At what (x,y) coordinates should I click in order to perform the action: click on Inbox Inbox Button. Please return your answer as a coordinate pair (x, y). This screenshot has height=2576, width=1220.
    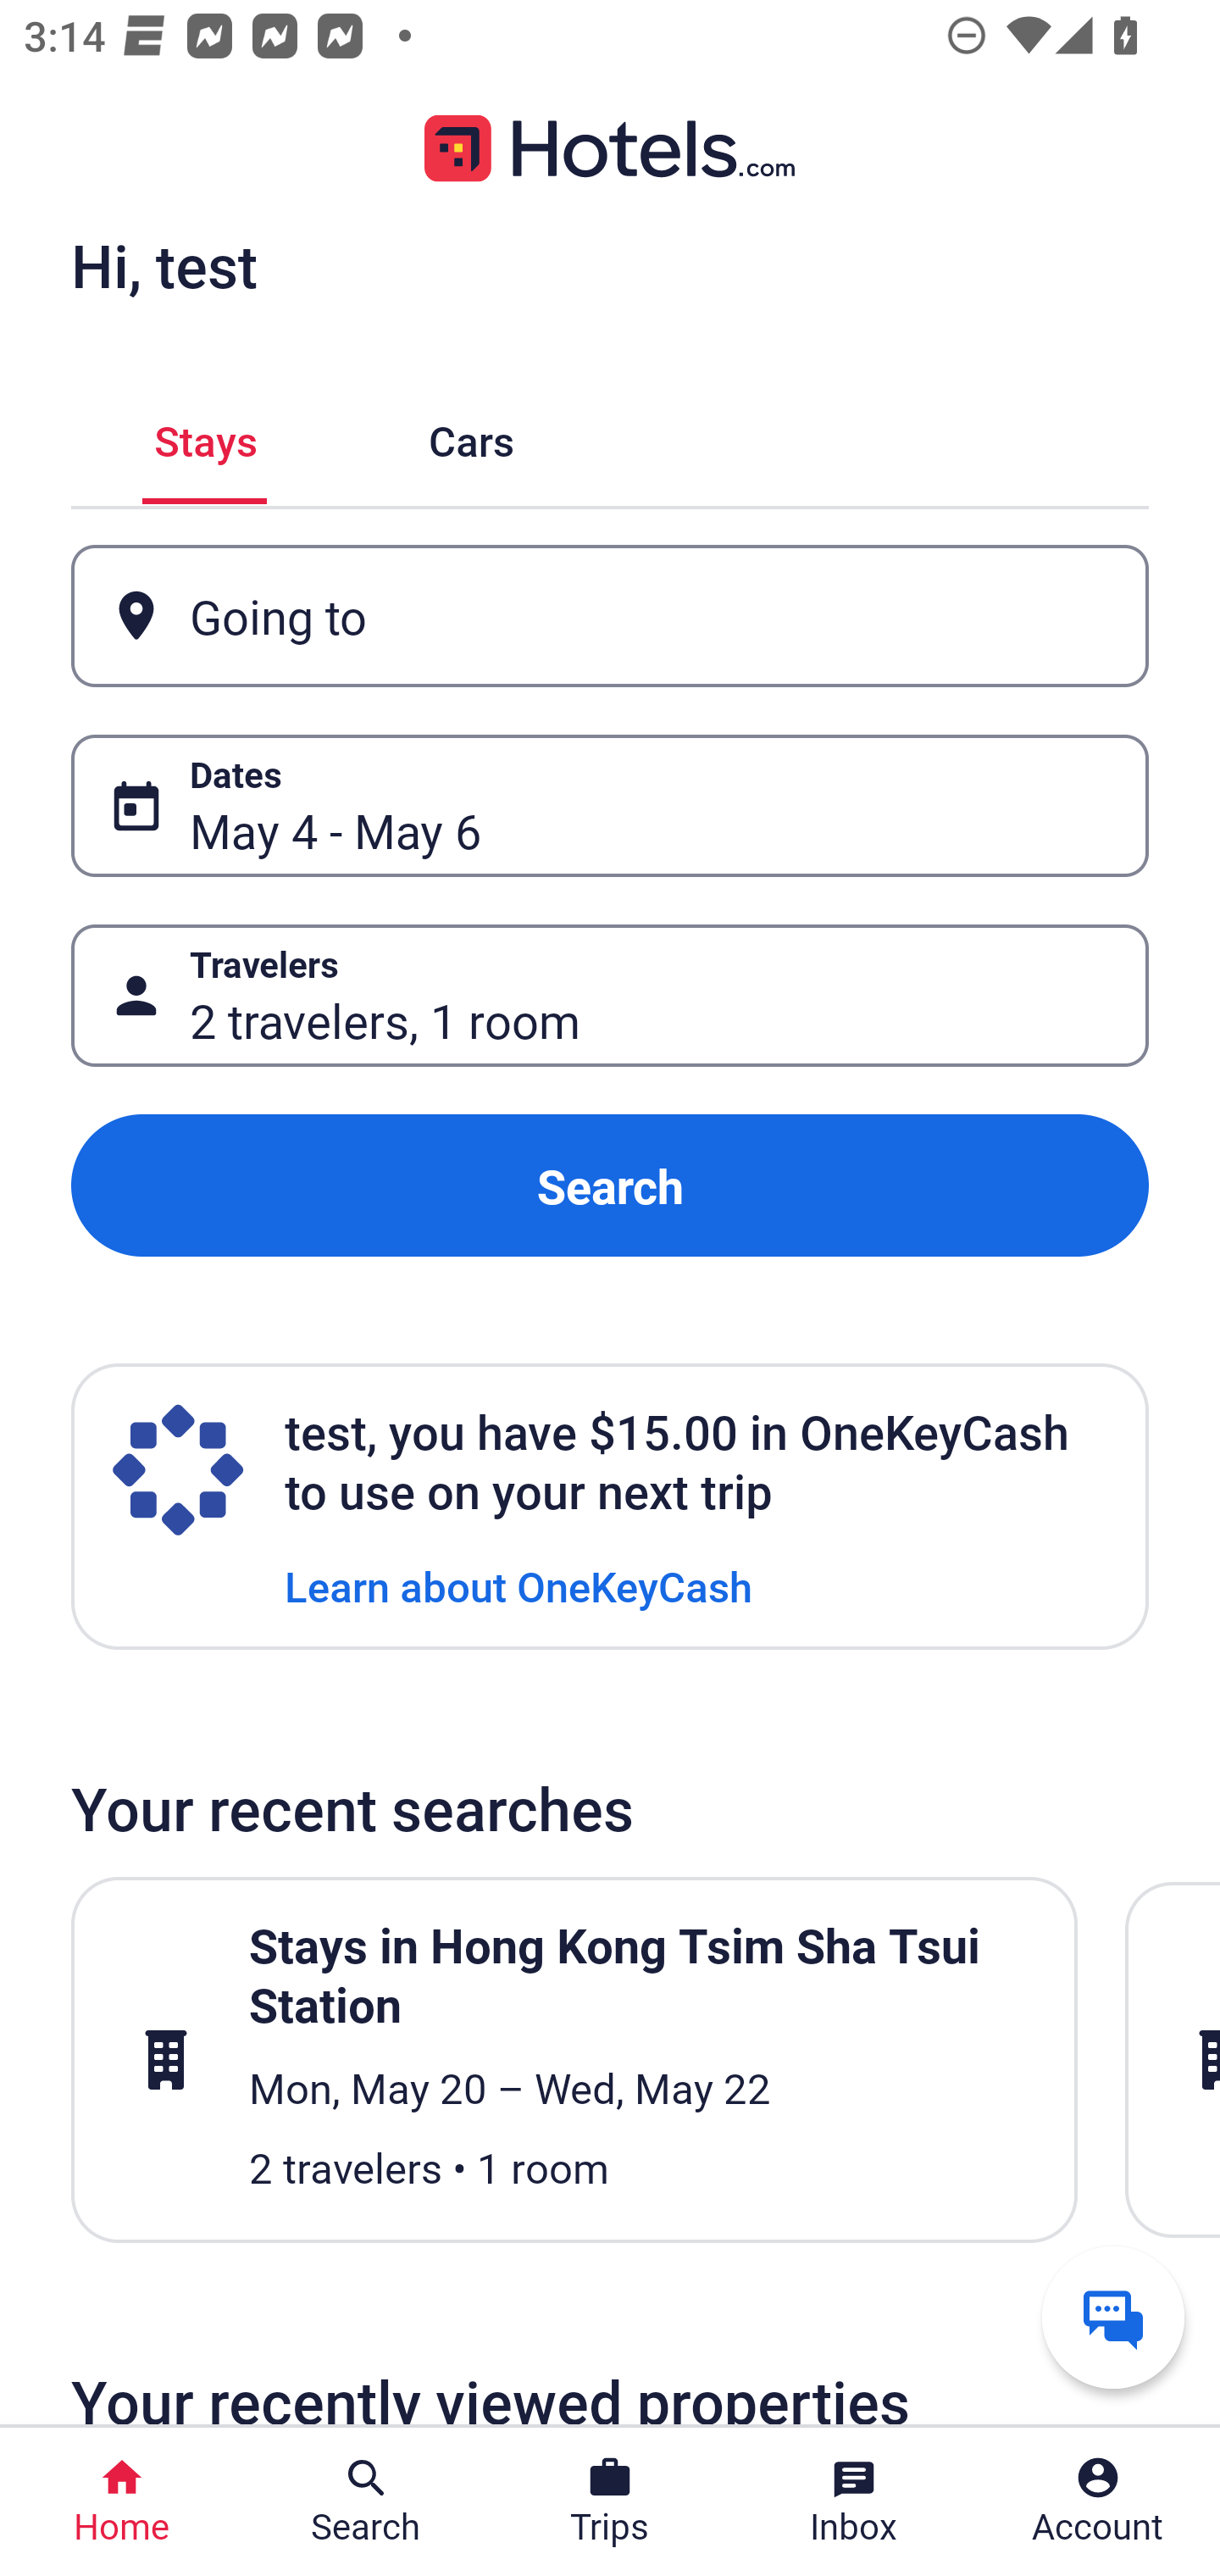
    Looking at the image, I should click on (854, 2501).